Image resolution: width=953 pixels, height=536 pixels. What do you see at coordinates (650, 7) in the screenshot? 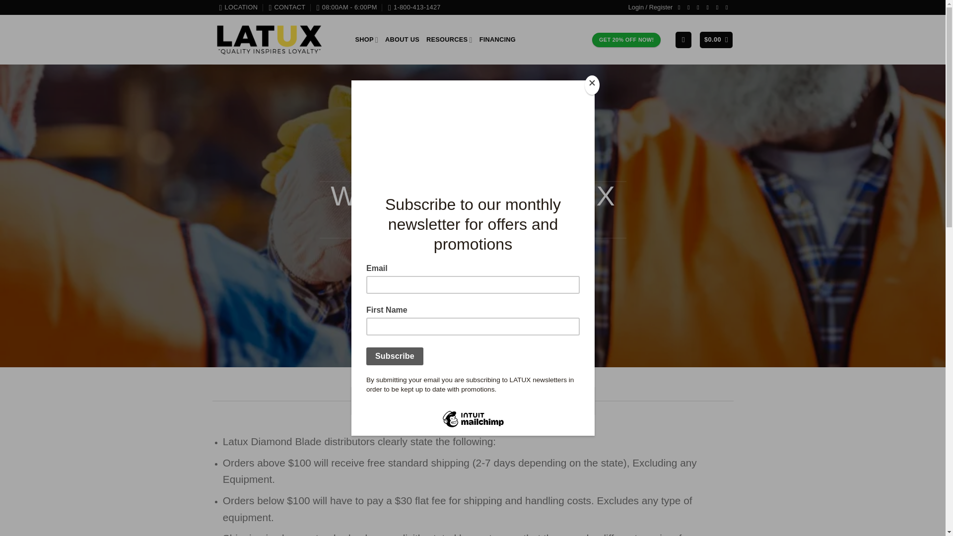
I see `Login` at bounding box center [650, 7].